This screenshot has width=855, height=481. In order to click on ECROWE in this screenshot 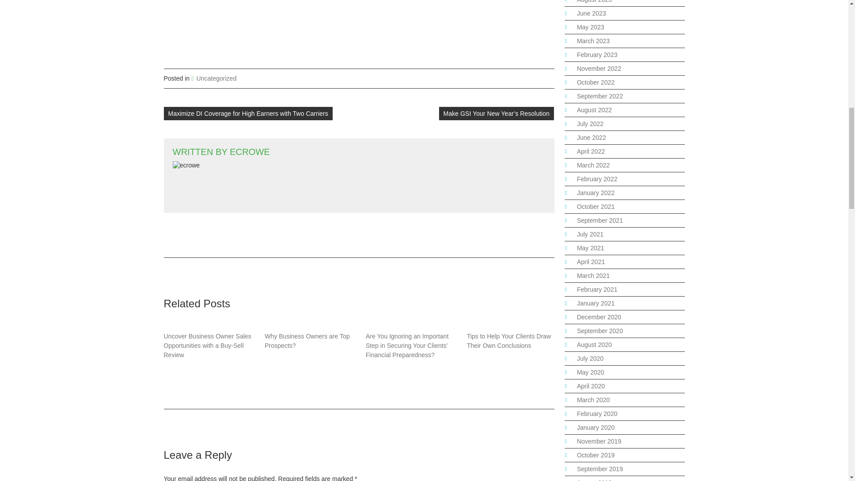, I will do `click(250, 152)`.